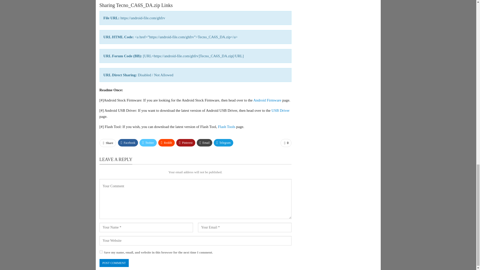 This screenshot has height=270, width=480. What do you see at coordinates (101, 252) in the screenshot?
I see `yes` at bounding box center [101, 252].